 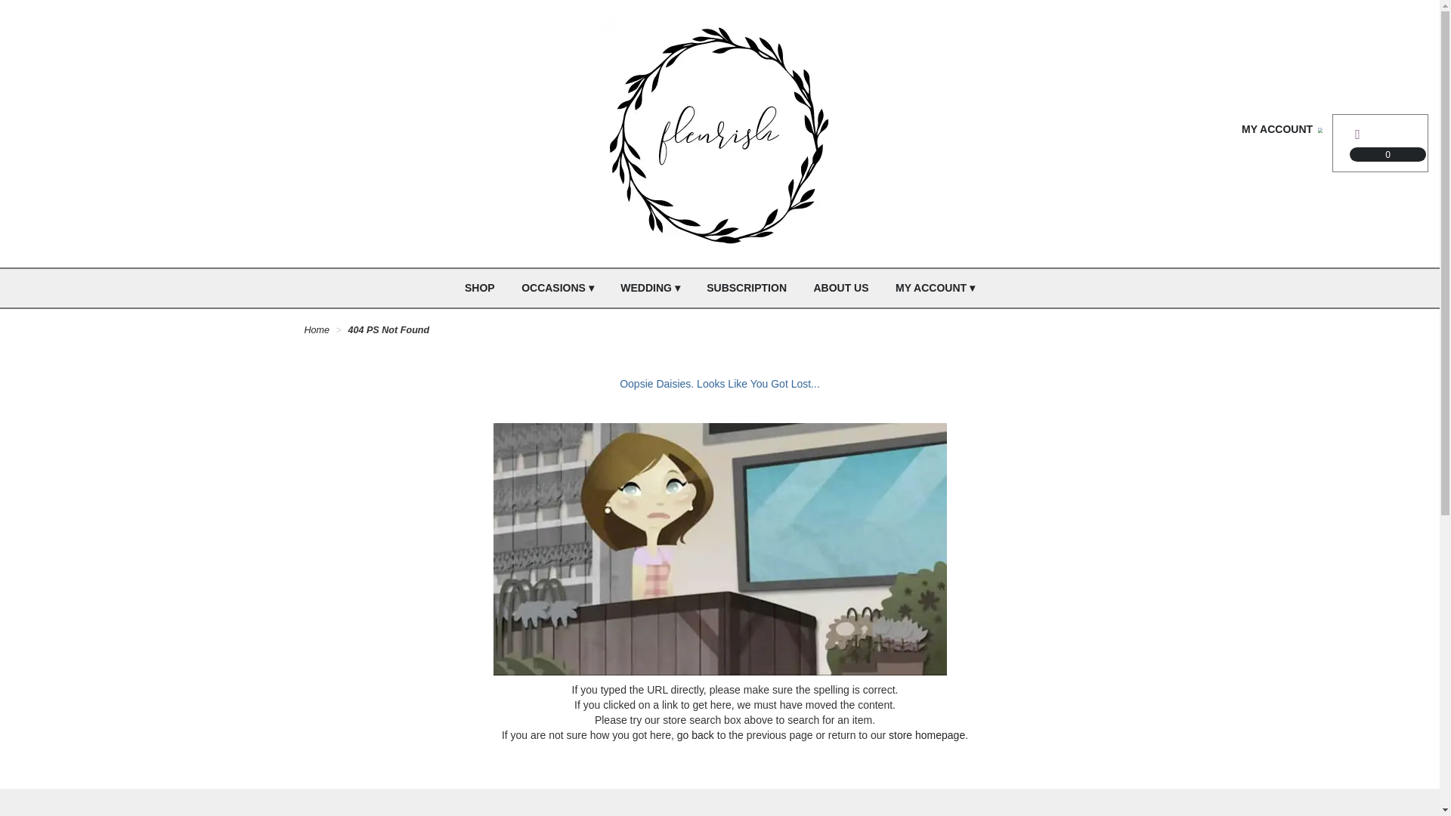 I want to click on 0, so click(x=1380, y=133).